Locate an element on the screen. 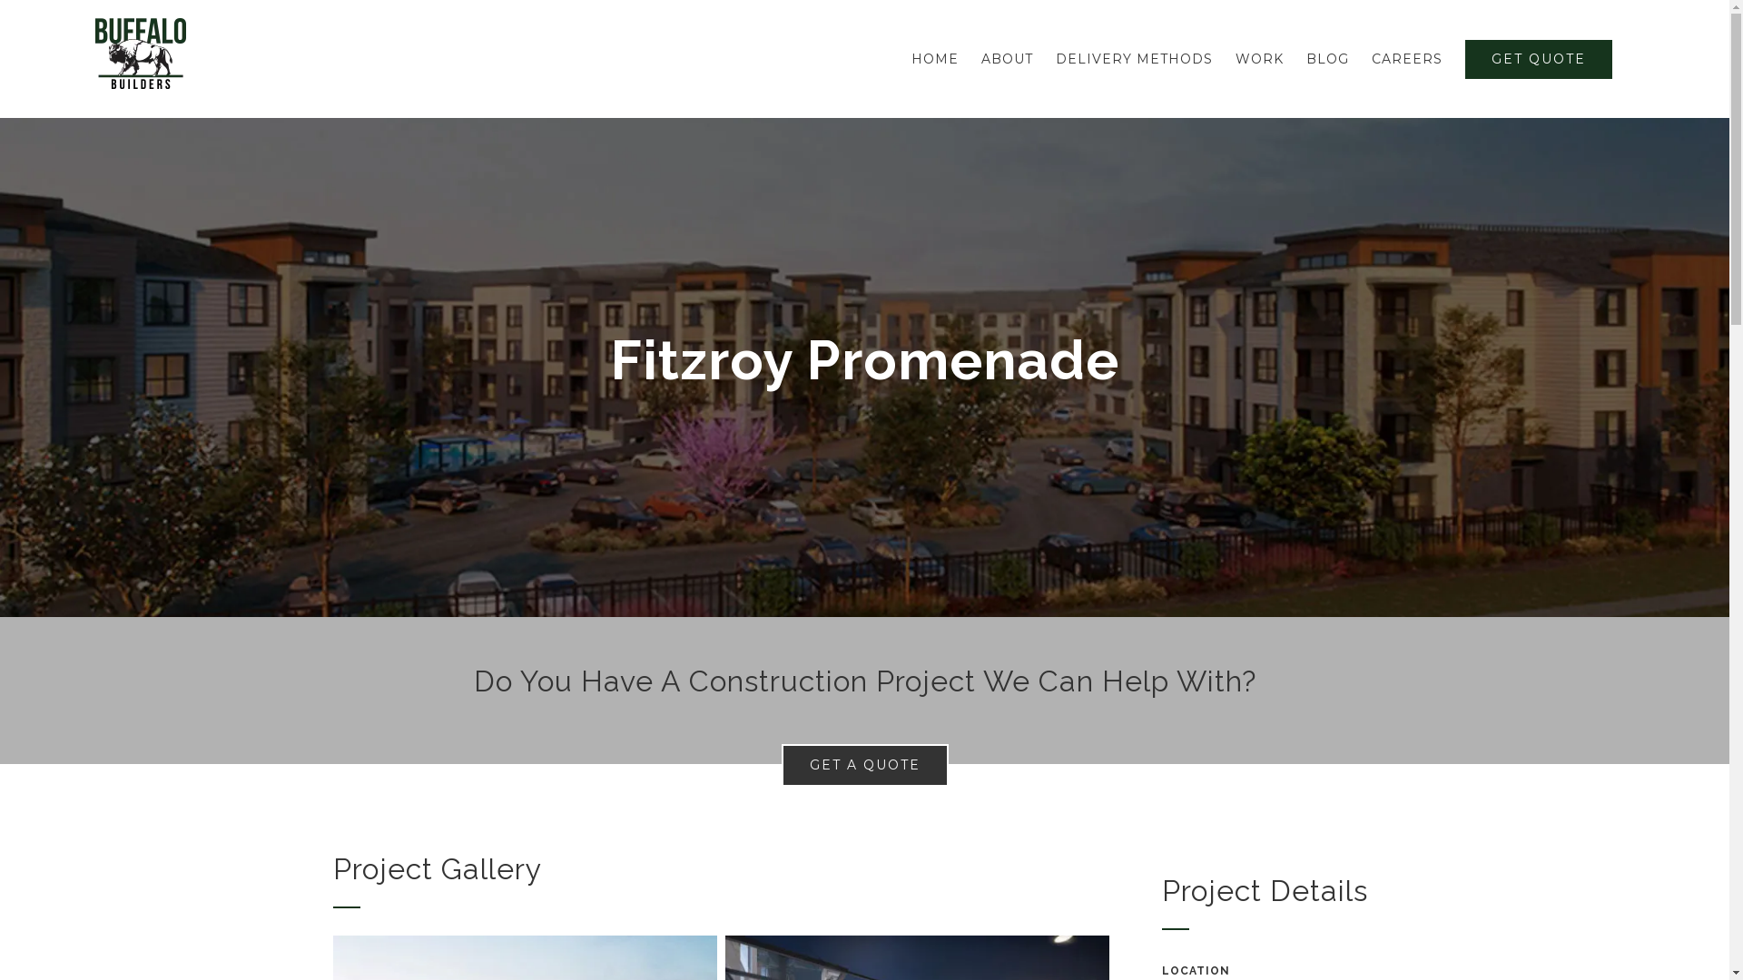  ABOUT is located at coordinates (1008, 59).